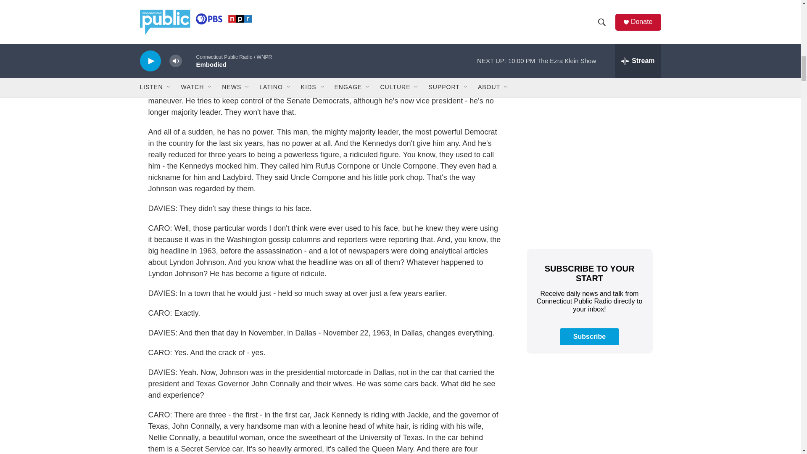  Describe the element at coordinates (589, 179) in the screenshot. I see `3rd party ad content` at that location.